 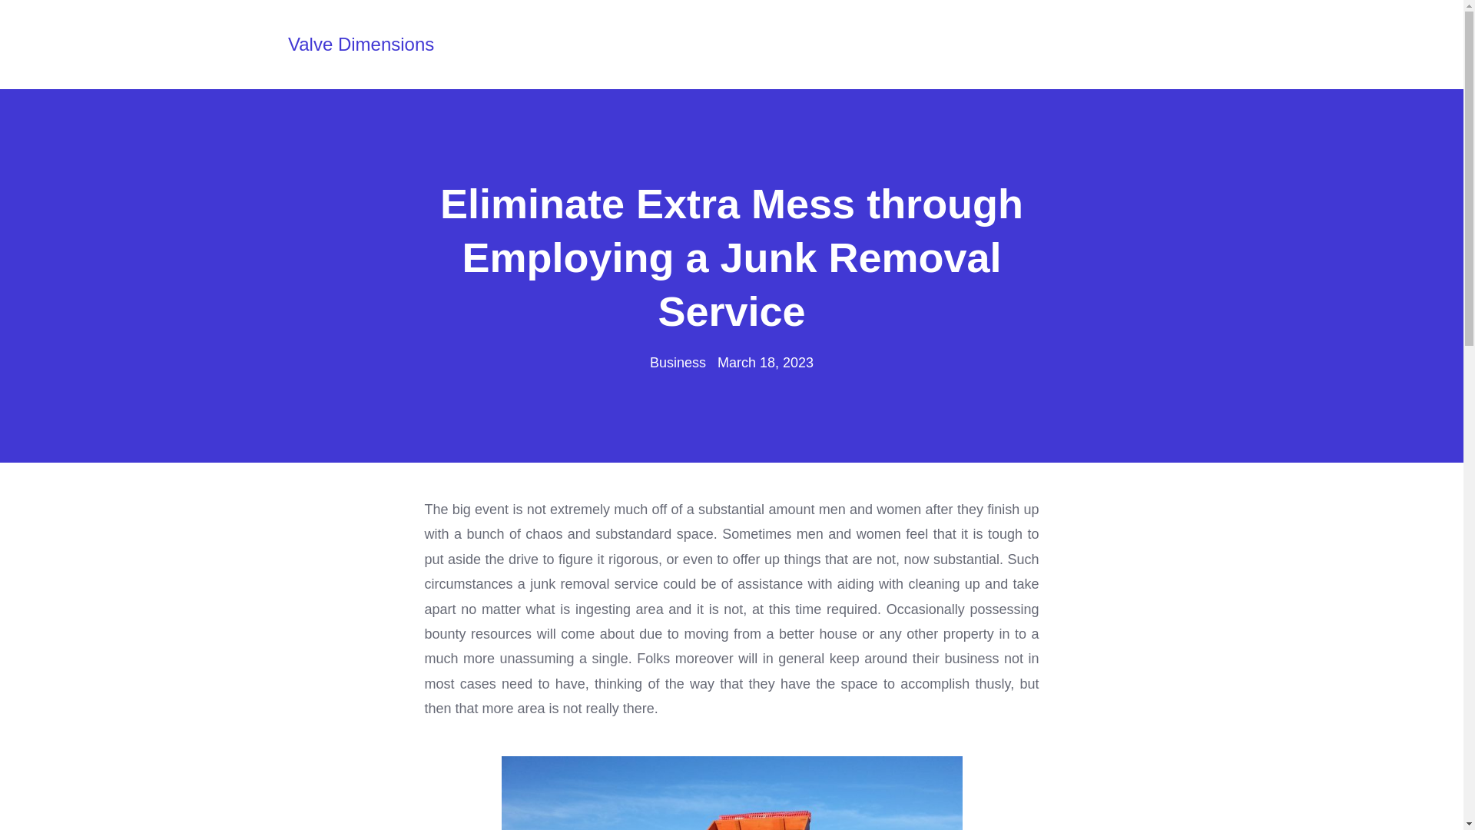 I want to click on Search, so click(x=60, y=17).